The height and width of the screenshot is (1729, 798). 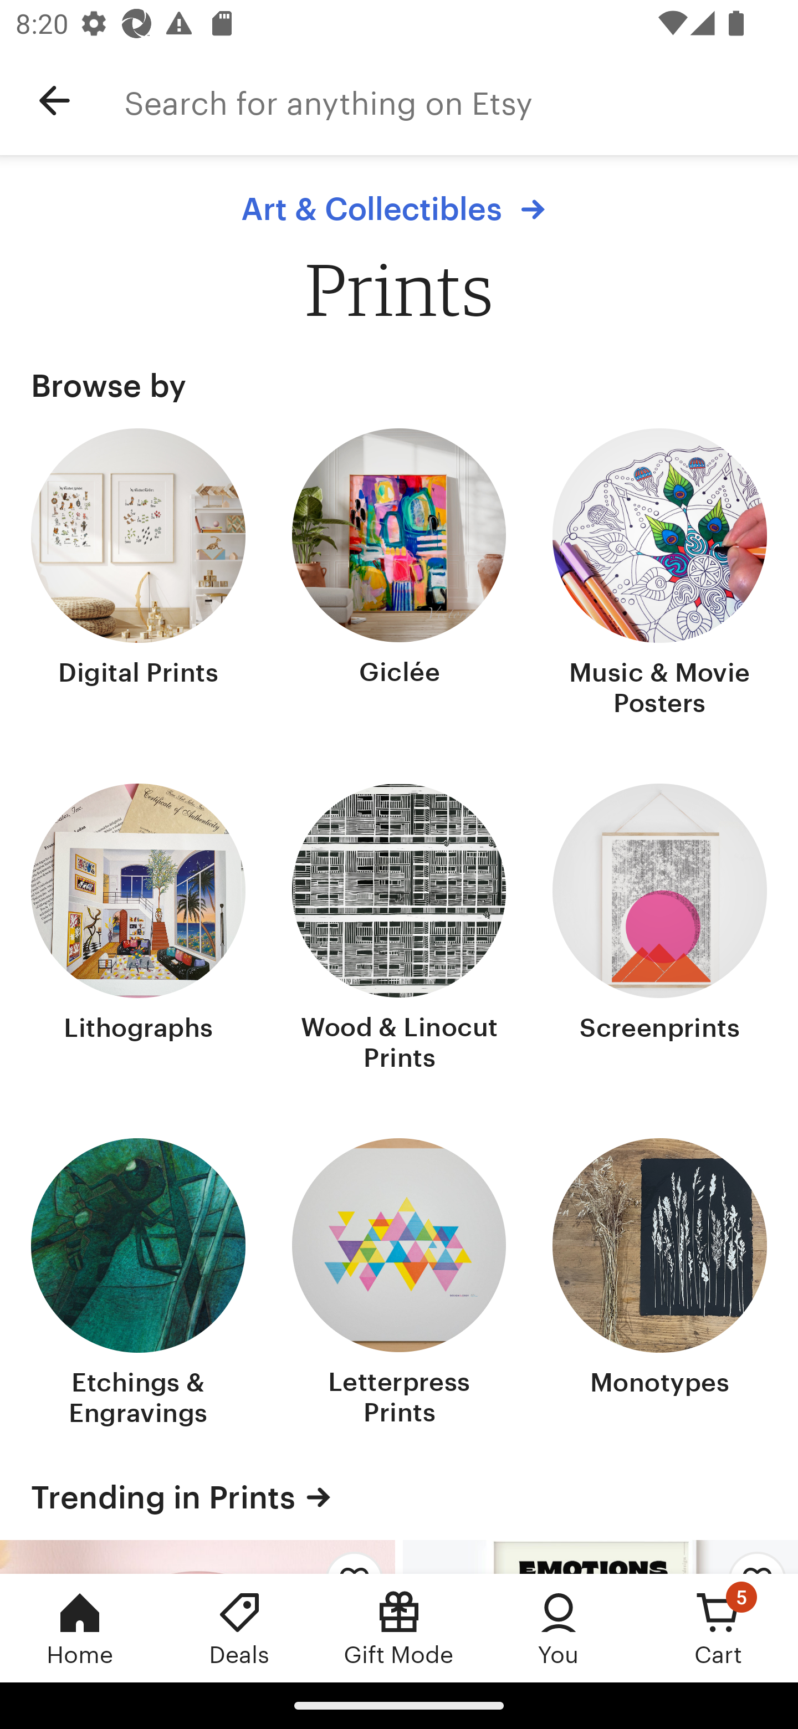 I want to click on Search for anything on Etsy, so click(x=461, y=101).